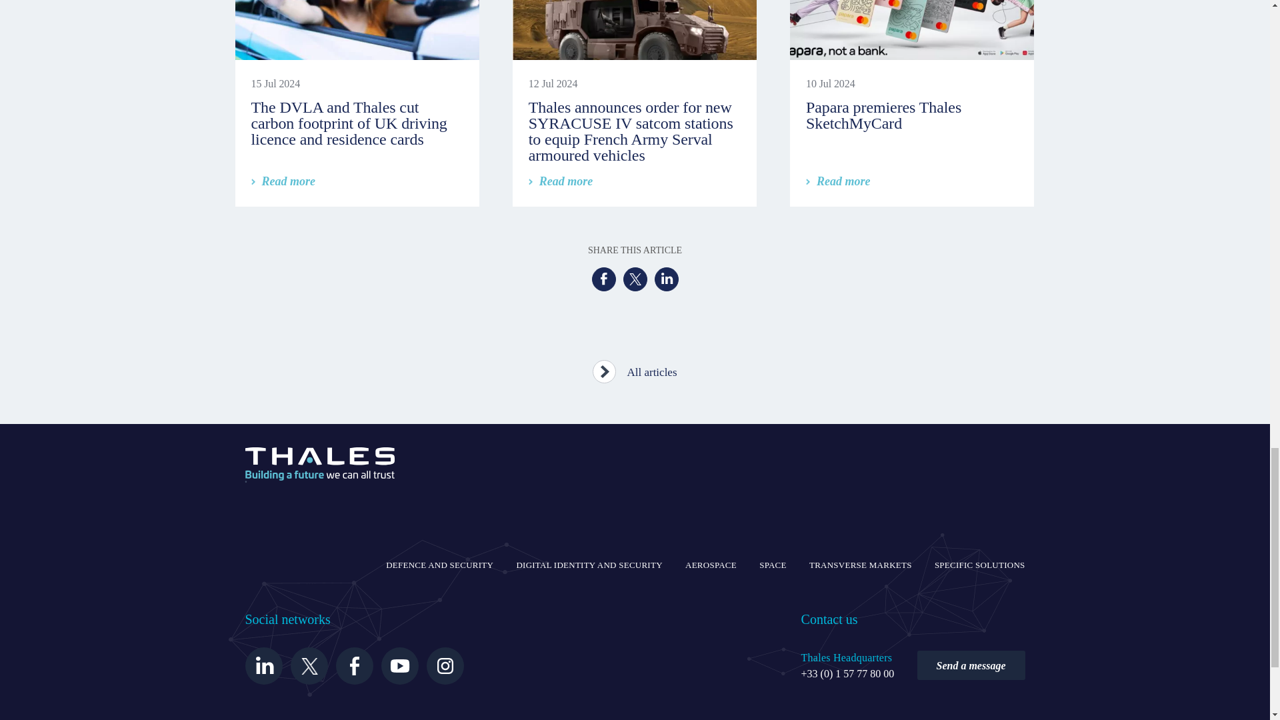  Describe the element at coordinates (588, 565) in the screenshot. I see `DIGITAL IDENTITY AND SECURITY` at that location.